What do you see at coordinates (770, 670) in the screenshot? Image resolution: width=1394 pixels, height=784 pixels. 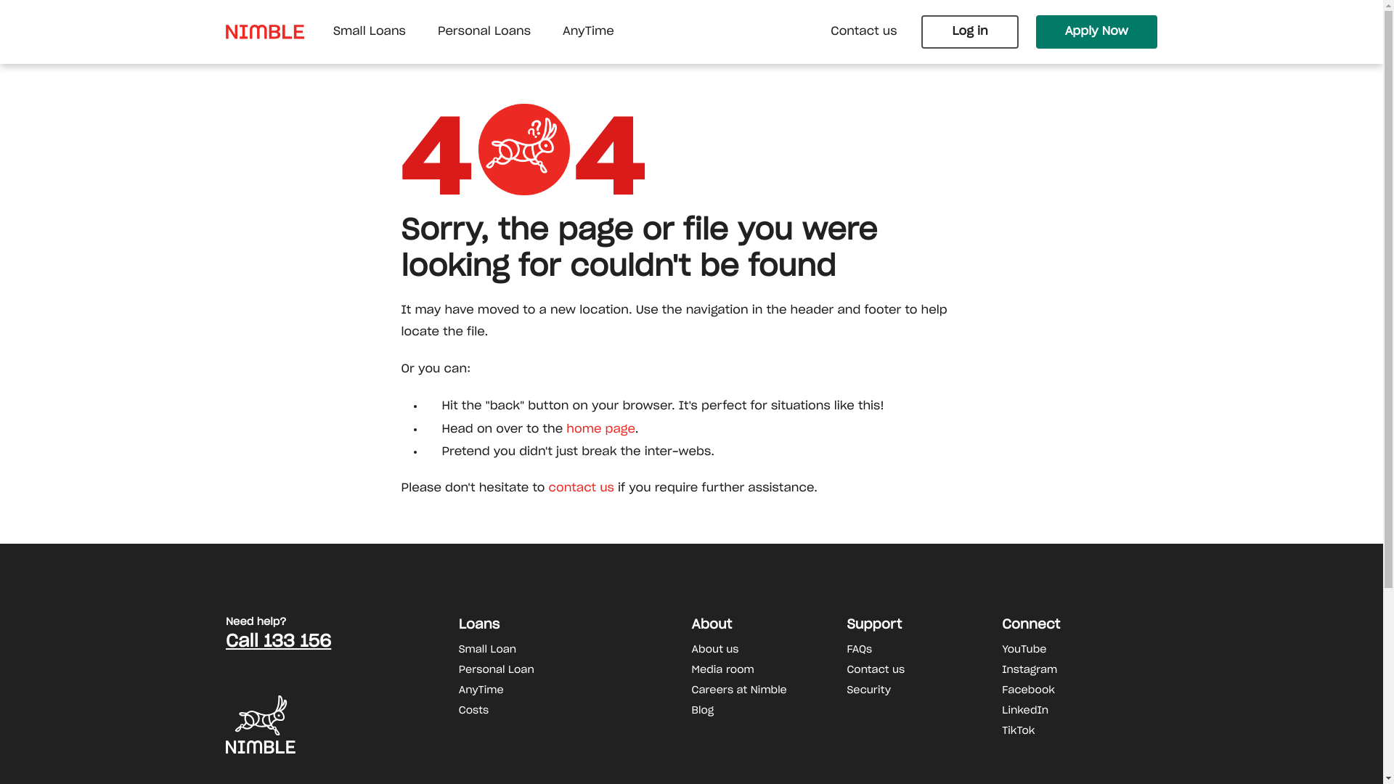 I see `Media room` at bounding box center [770, 670].